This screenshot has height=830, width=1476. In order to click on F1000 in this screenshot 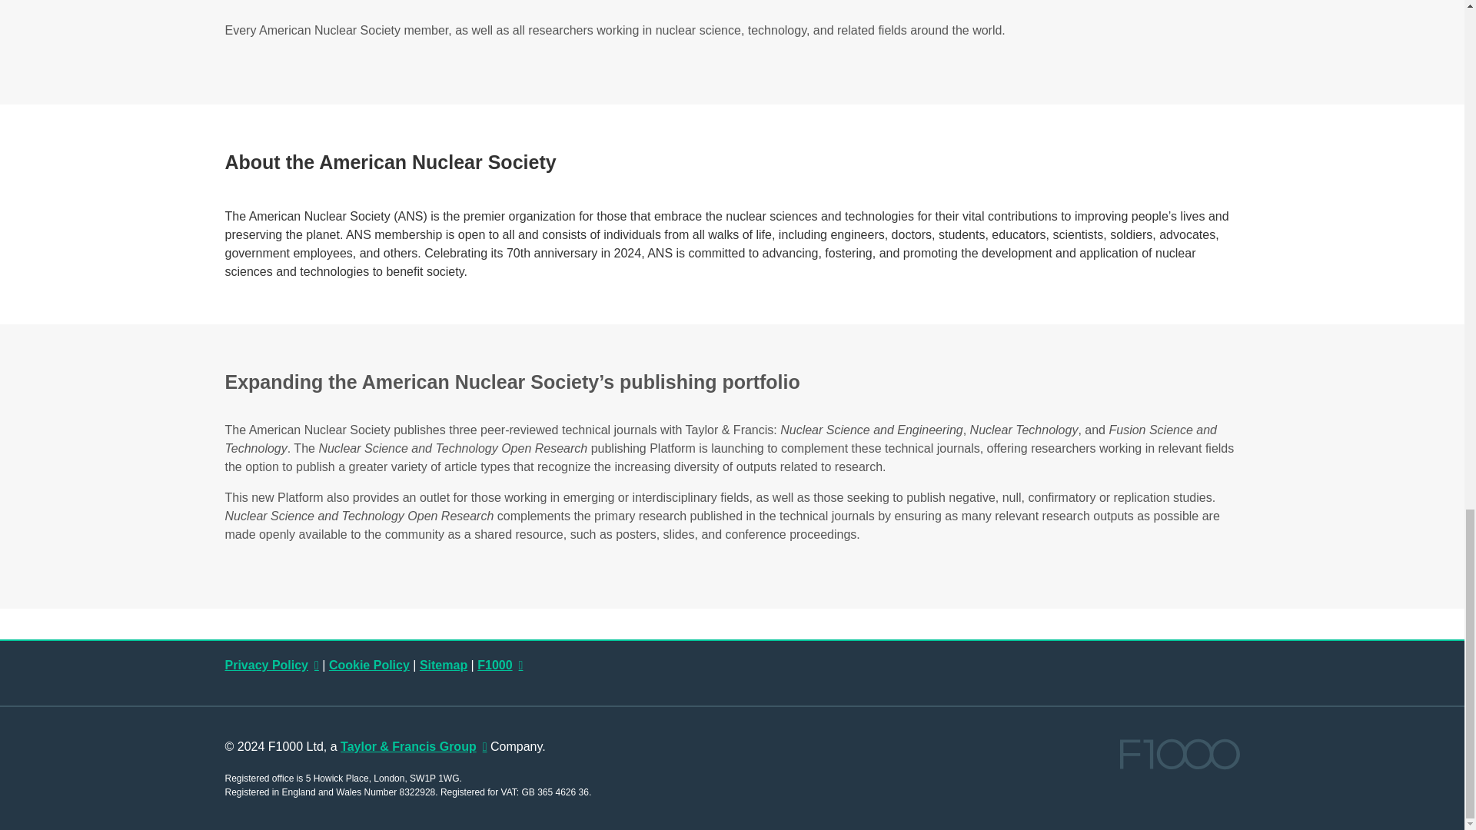, I will do `click(500, 665)`.